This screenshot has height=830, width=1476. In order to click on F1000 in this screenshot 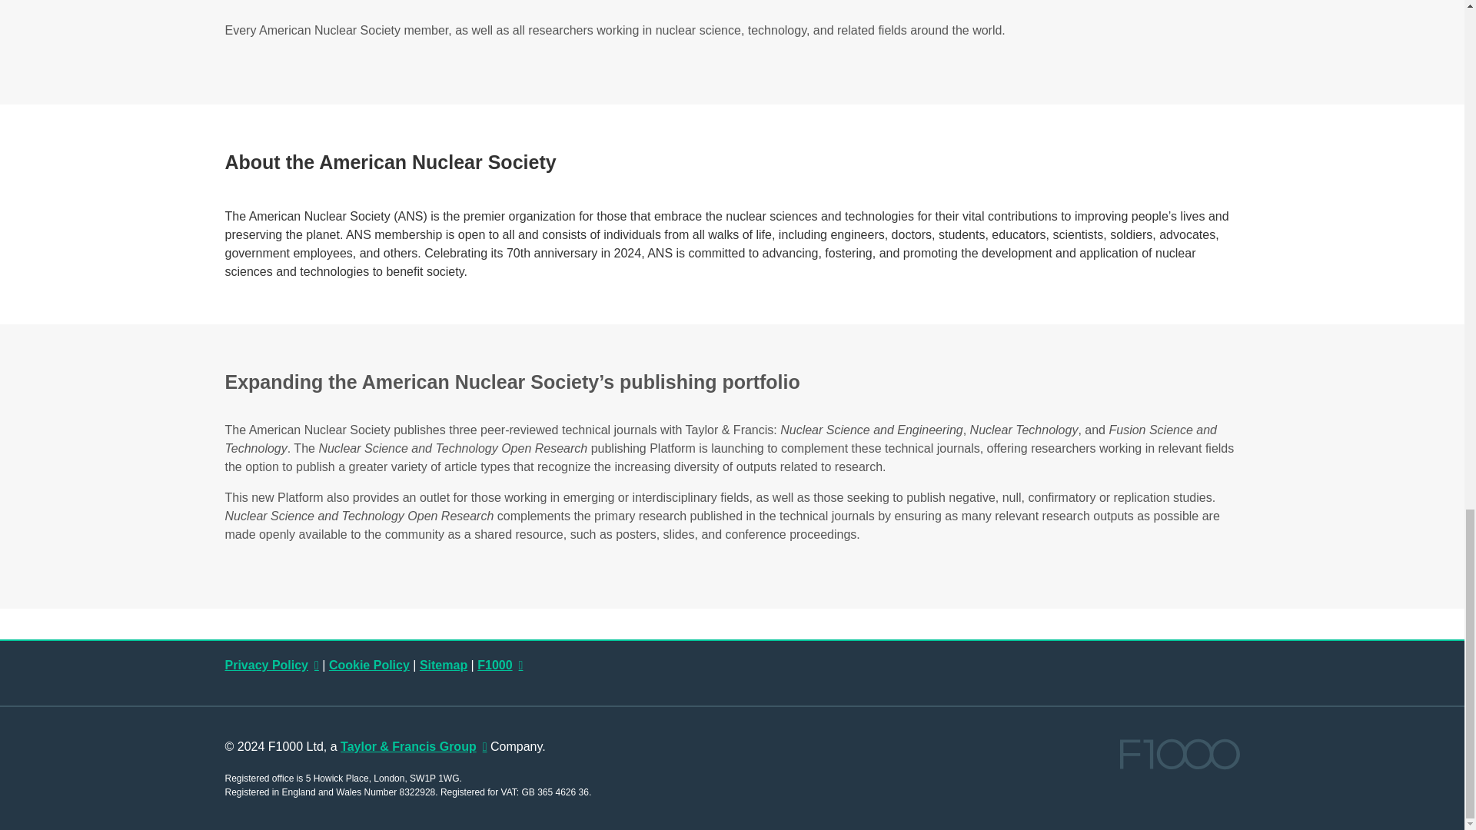, I will do `click(500, 665)`.